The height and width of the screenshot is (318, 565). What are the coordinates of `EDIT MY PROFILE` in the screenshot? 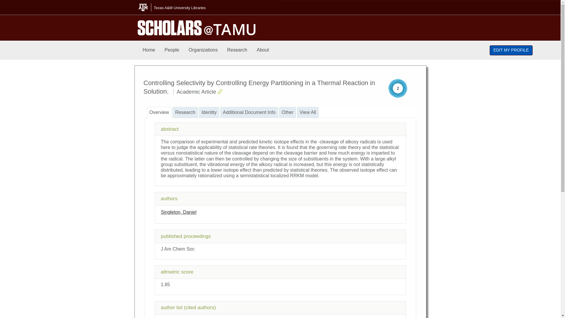 It's located at (511, 50).